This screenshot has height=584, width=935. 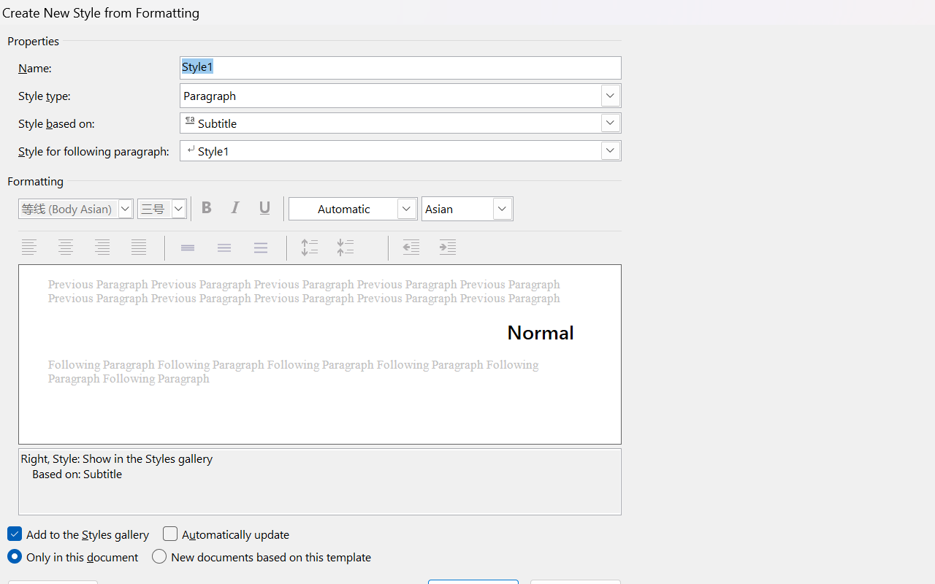 What do you see at coordinates (467, 209) in the screenshot?
I see `Formatting script` at bounding box center [467, 209].